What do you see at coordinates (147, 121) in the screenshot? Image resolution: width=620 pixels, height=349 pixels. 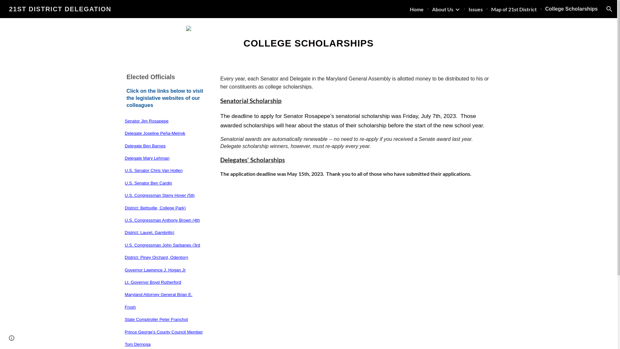 I see `Senator Jim Rosapepe` at bounding box center [147, 121].